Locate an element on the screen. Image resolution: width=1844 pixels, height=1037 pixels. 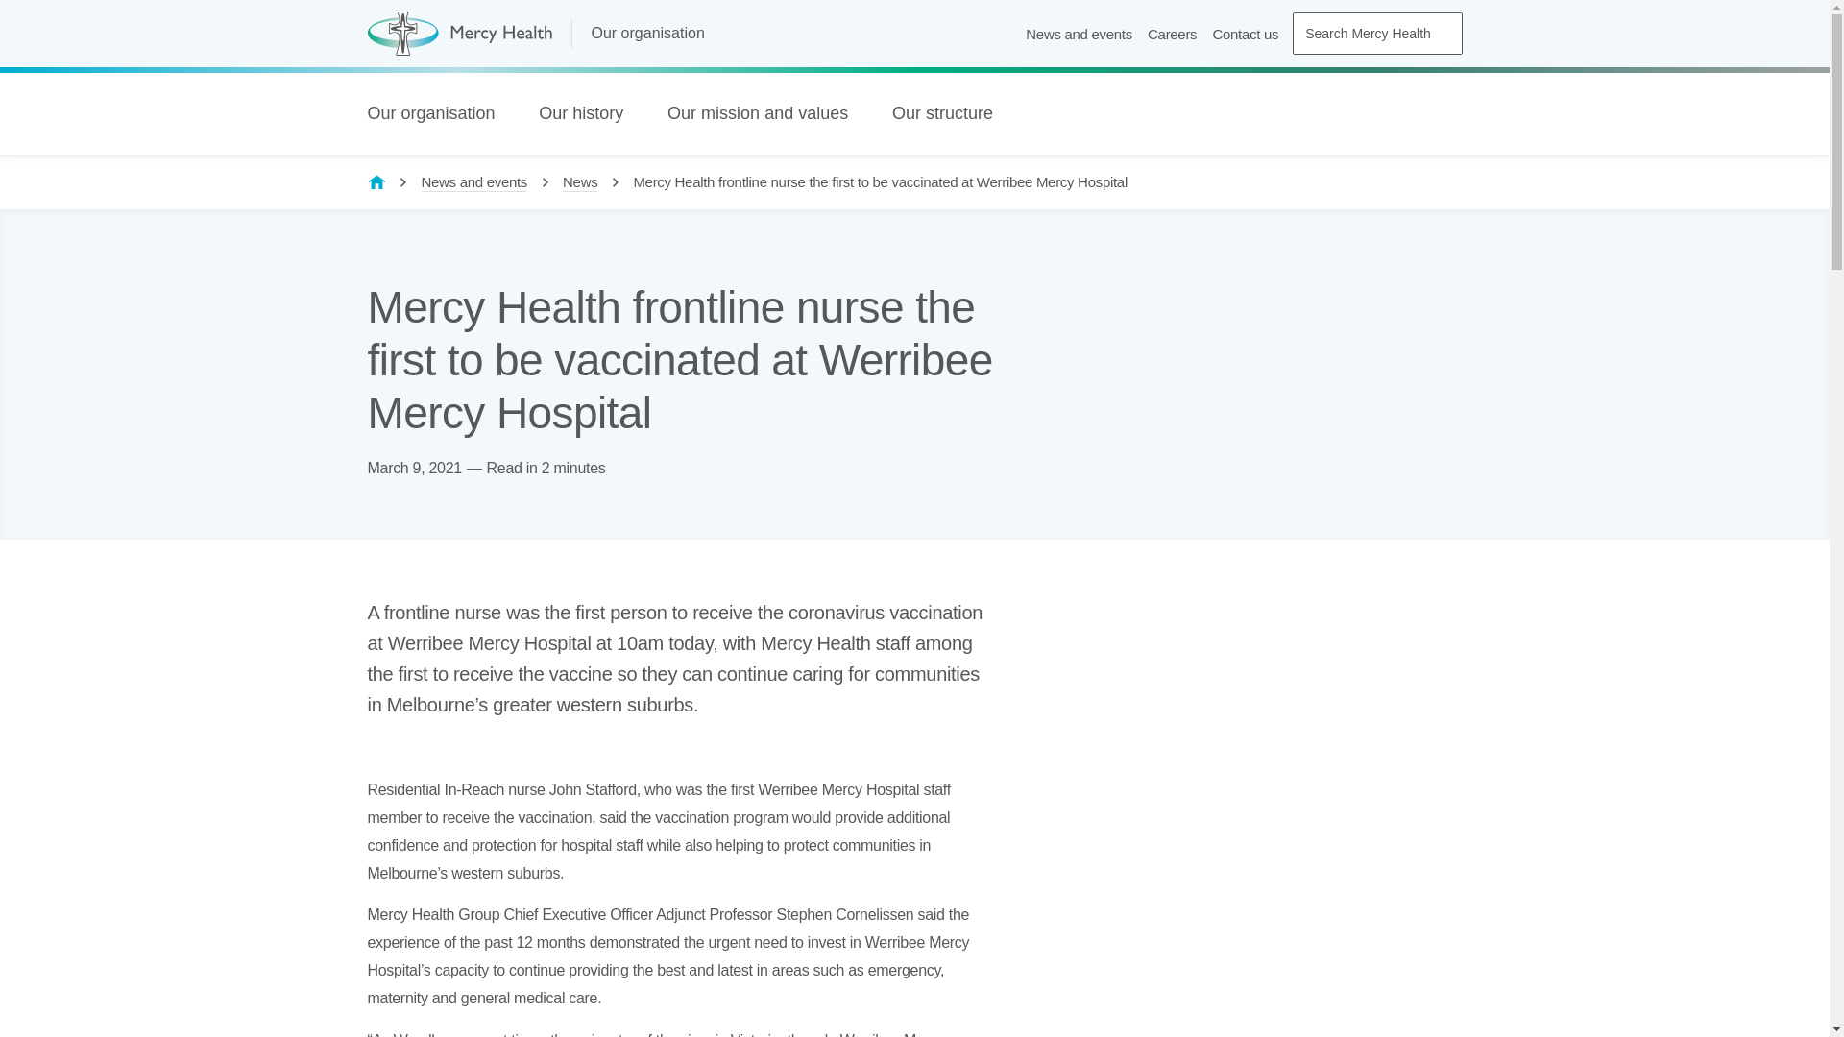
Mercy Health (home page) is located at coordinates (459, 34).